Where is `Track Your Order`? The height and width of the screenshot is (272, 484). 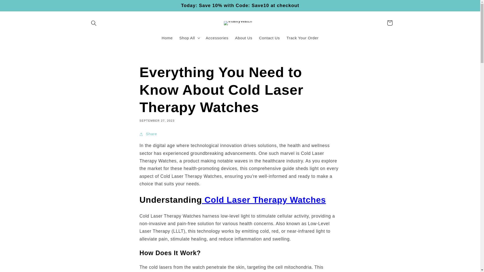
Track Your Order is located at coordinates (302, 38).